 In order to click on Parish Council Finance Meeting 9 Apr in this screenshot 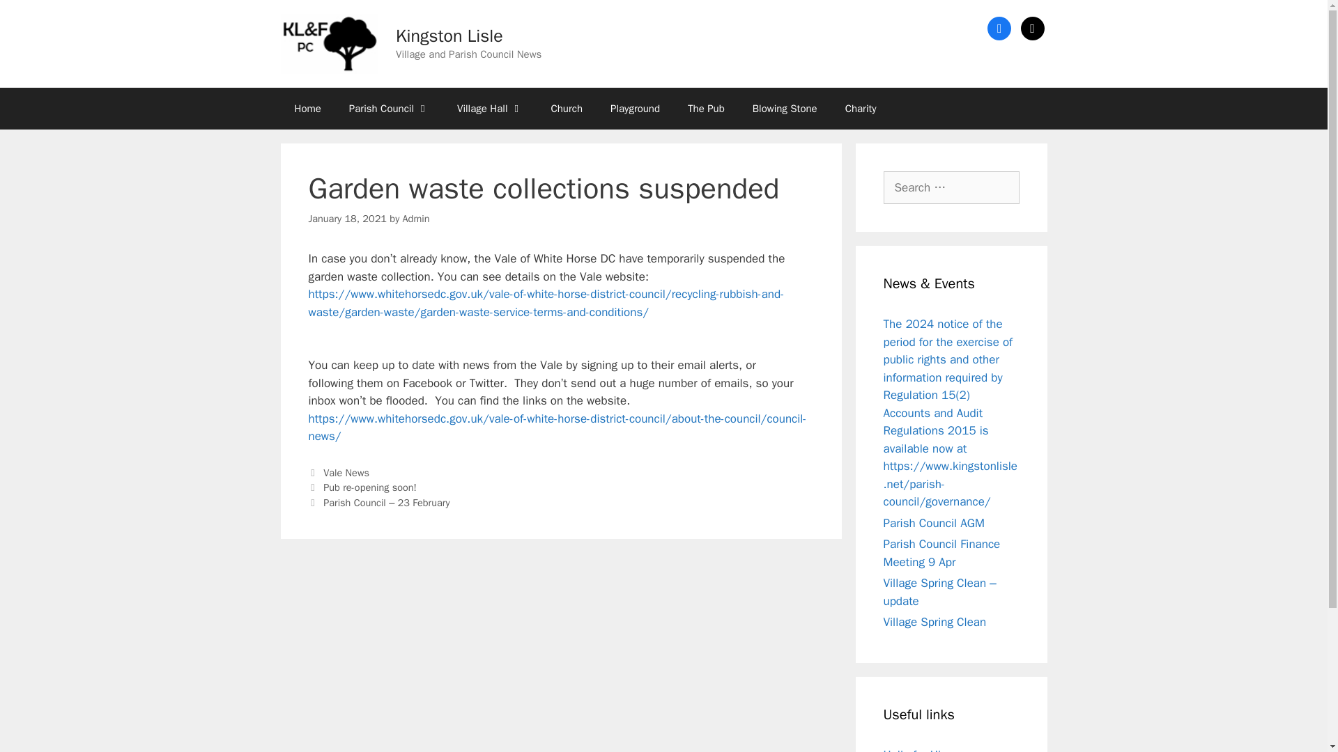, I will do `click(942, 553)`.